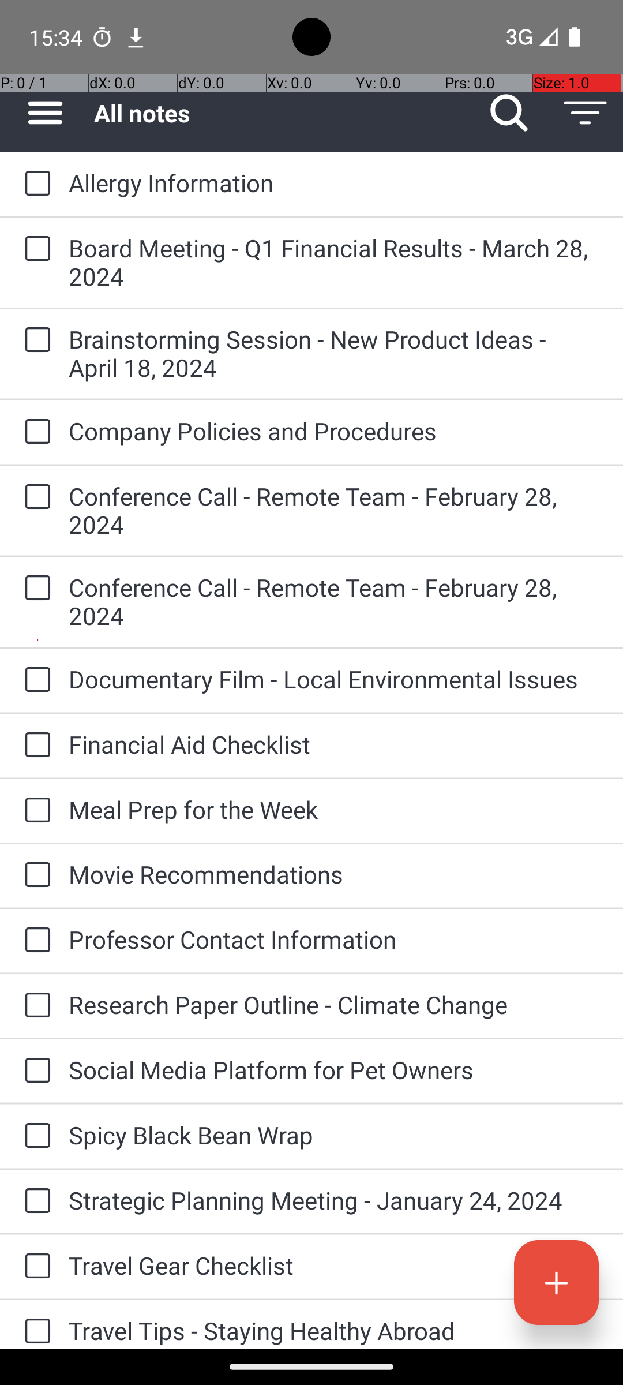  Describe the element at coordinates (335, 510) in the screenshot. I see `Conference Call - Remote Team - February 28, 2024` at that location.